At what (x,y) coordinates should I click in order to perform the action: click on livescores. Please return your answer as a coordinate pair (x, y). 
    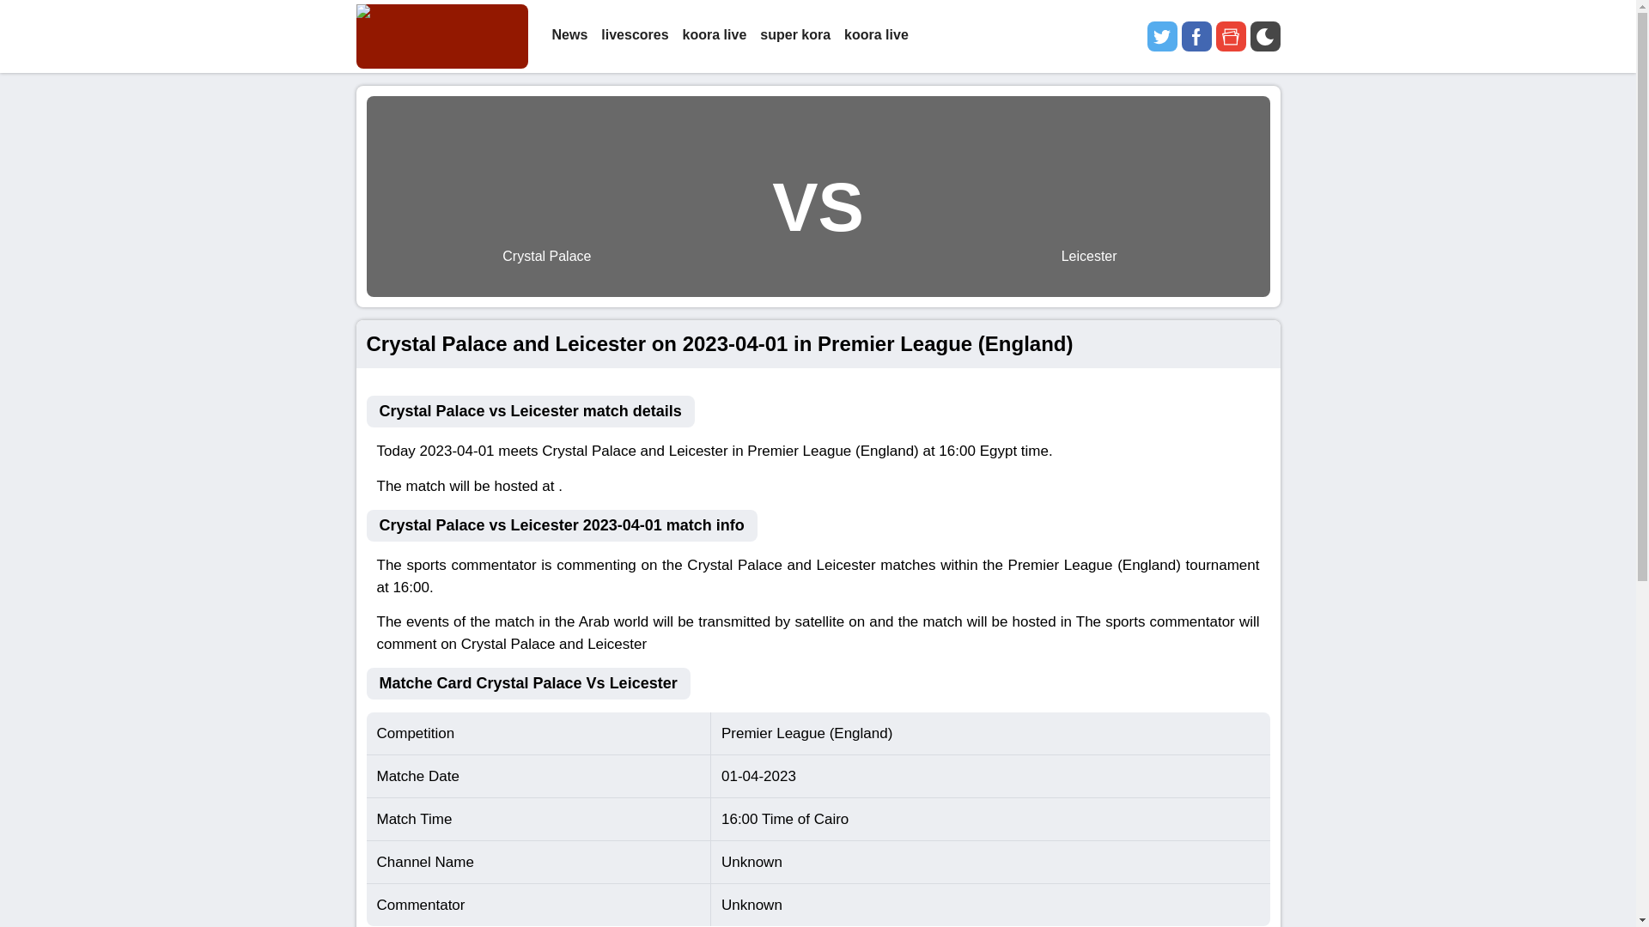
    Looking at the image, I should click on (634, 36).